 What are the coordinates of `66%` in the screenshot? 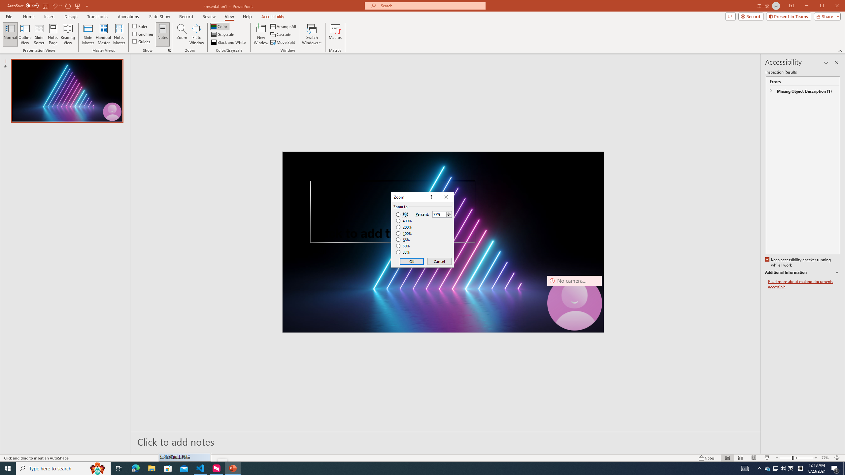 It's located at (403, 239).